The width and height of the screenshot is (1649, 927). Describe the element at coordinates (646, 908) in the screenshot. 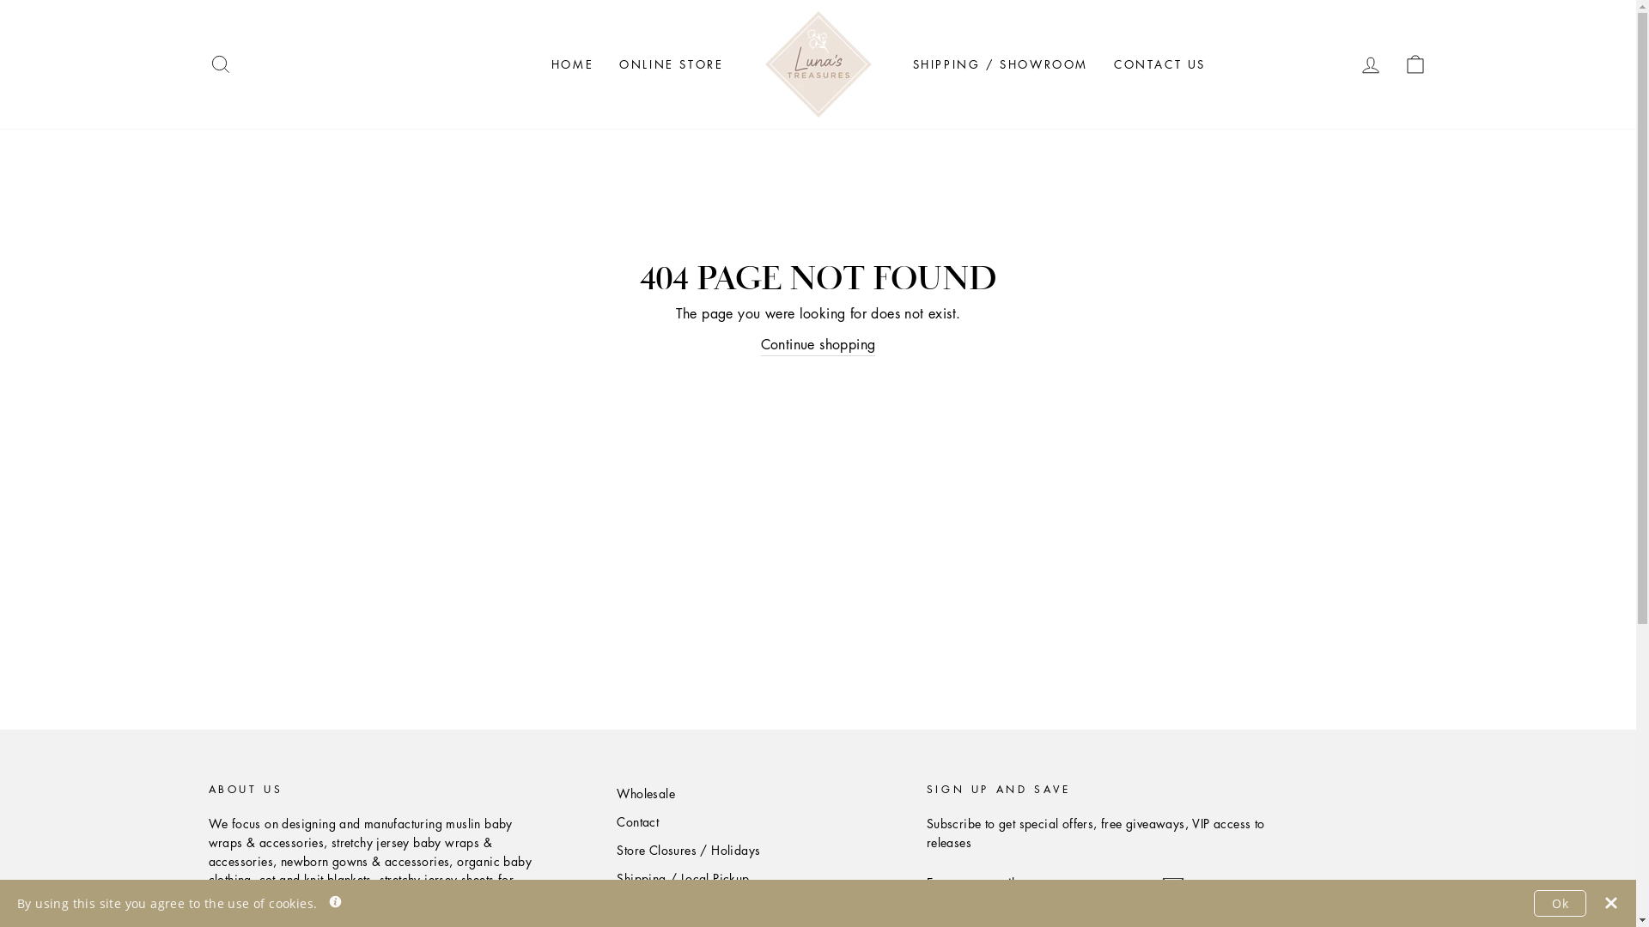

I see `Shop Now` at that location.